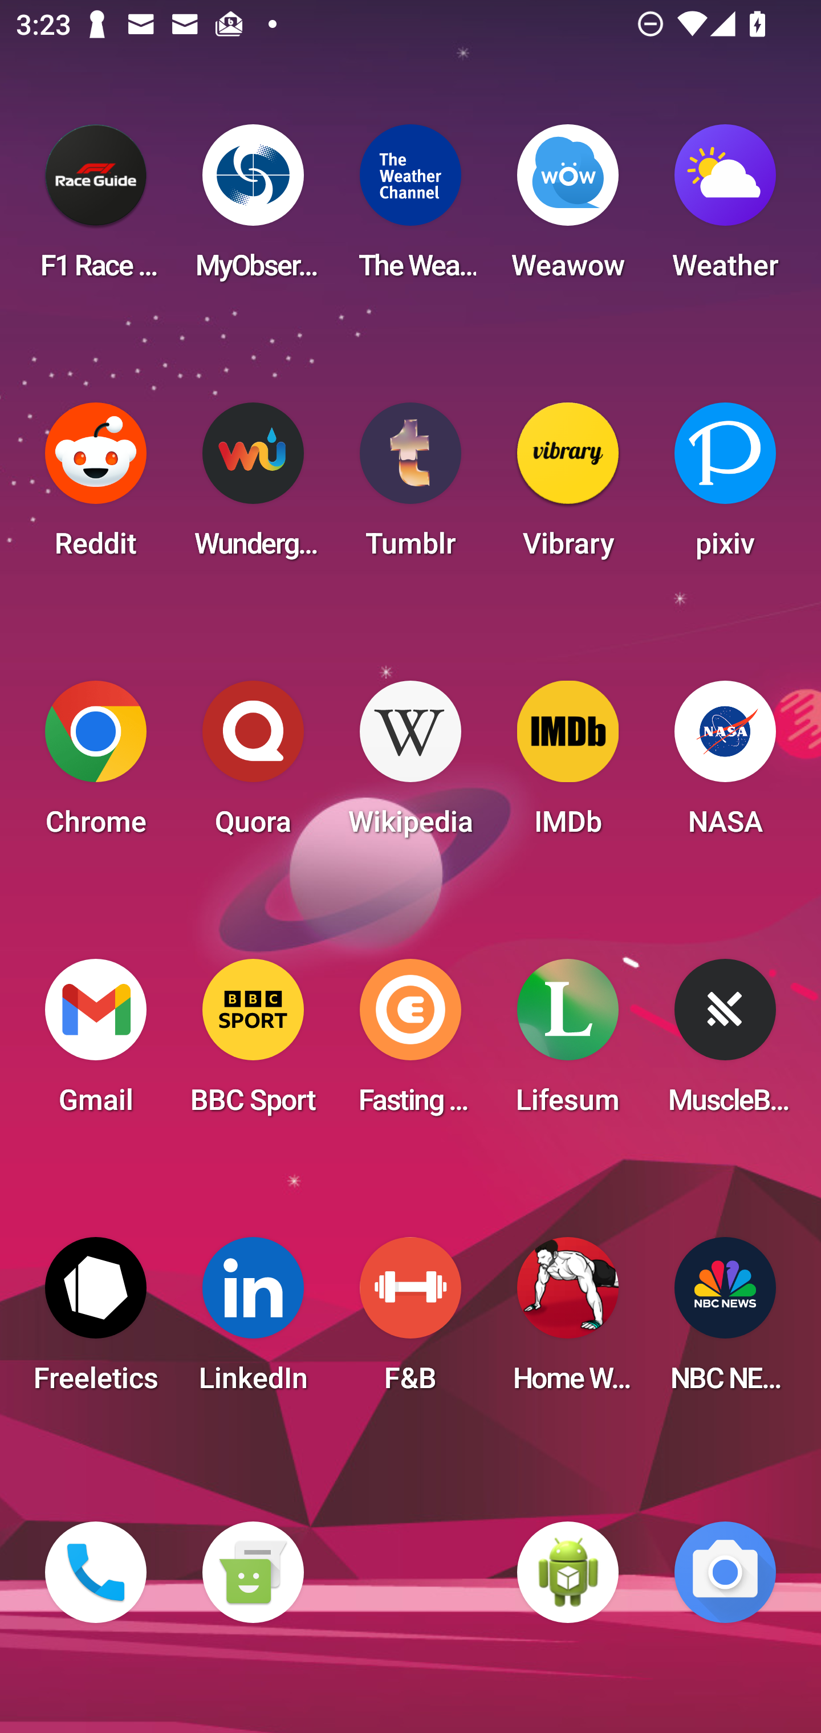  Describe the element at coordinates (253, 1572) in the screenshot. I see `Messaging` at that location.